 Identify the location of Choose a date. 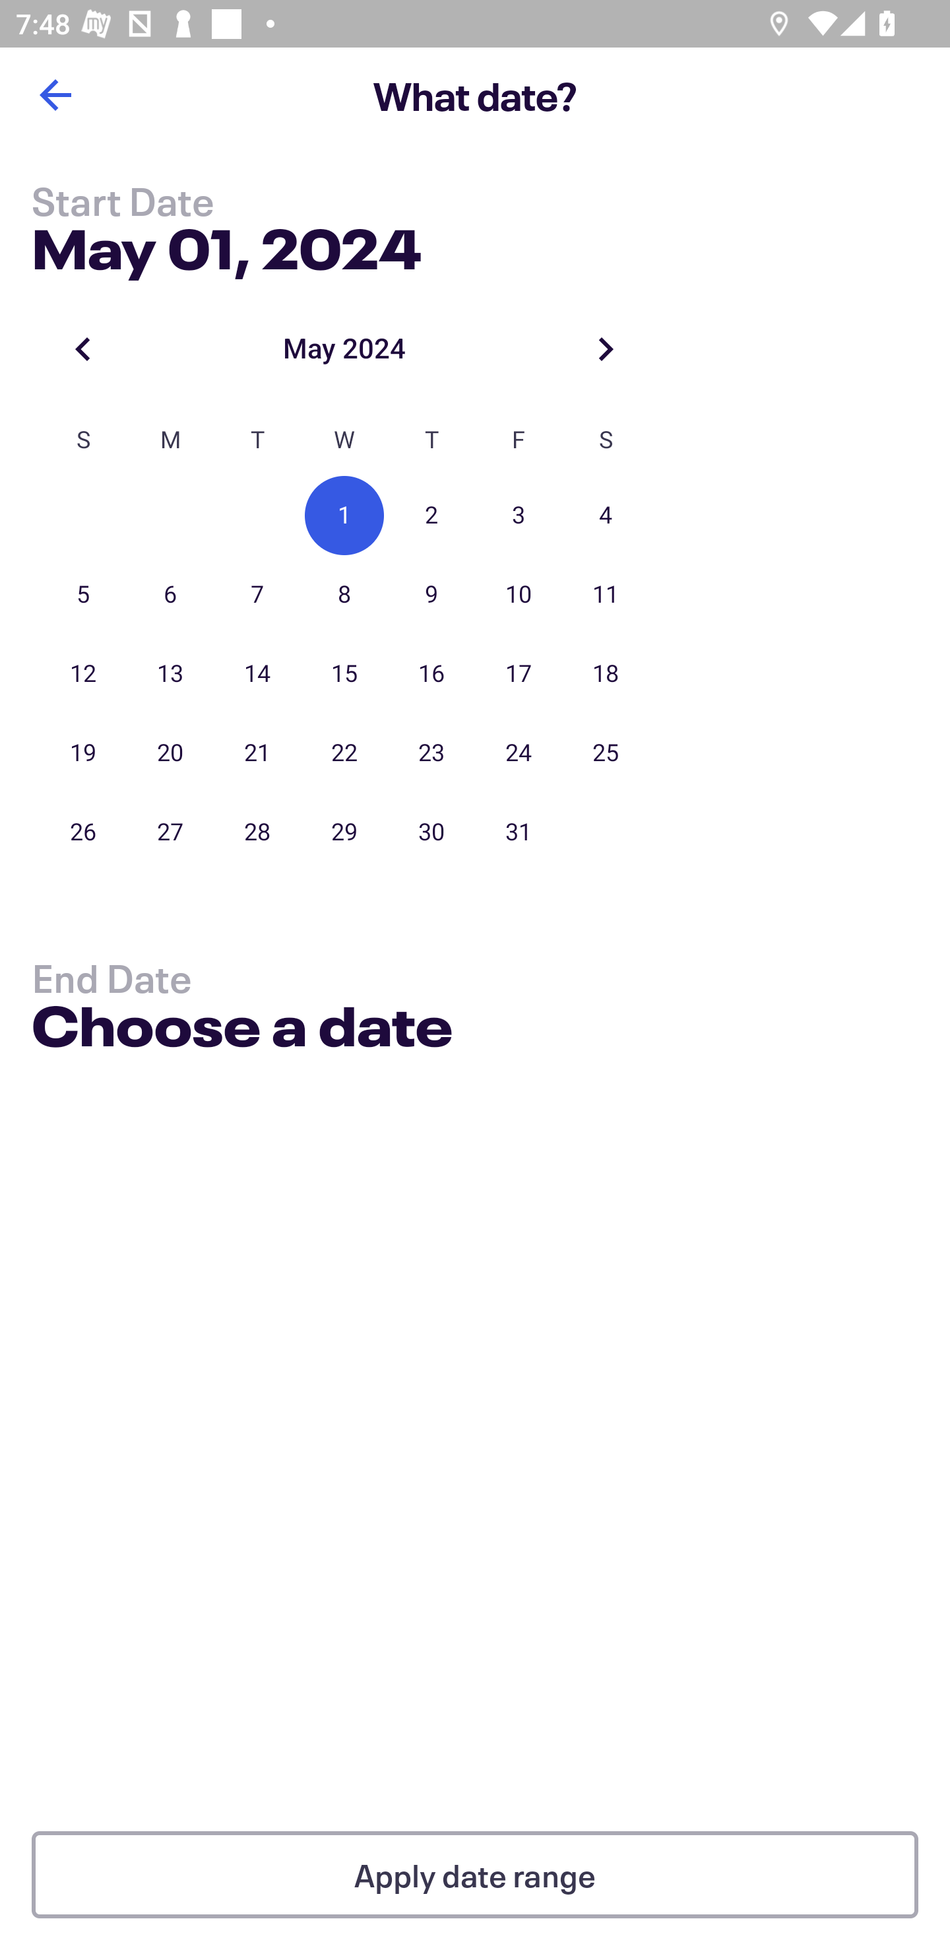
(241, 1030).